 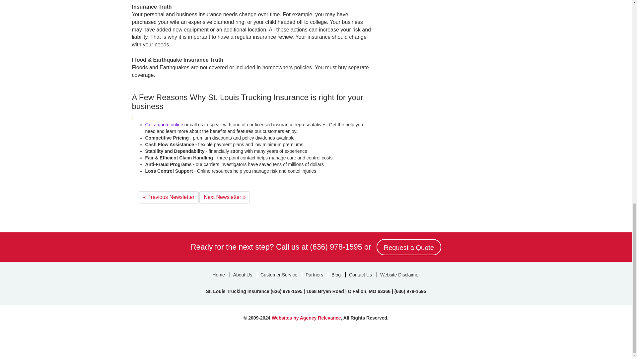 What do you see at coordinates (243, 274) in the screenshot?
I see `About Us` at bounding box center [243, 274].